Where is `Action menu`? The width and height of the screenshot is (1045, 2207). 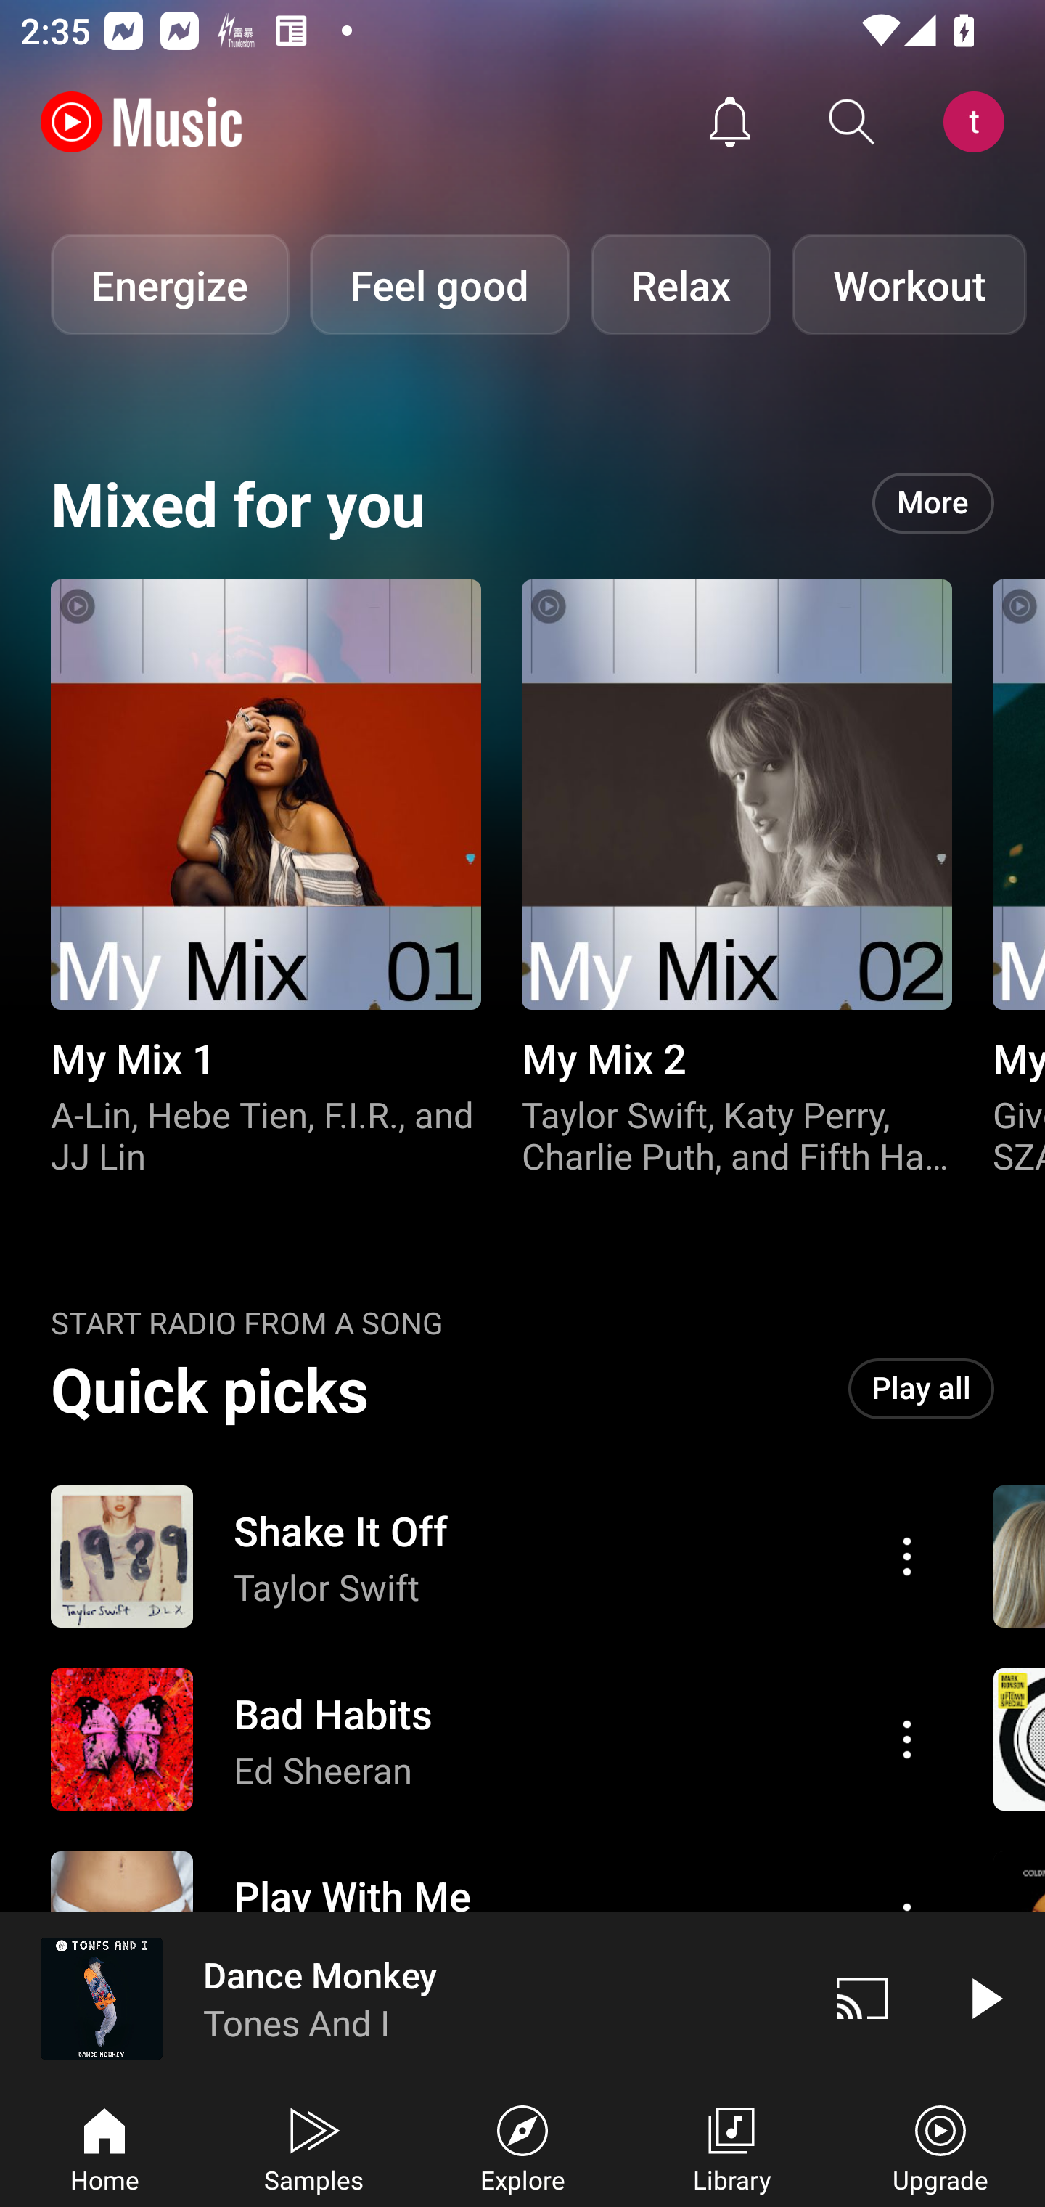 Action menu is located at coordinates (491, 1557).